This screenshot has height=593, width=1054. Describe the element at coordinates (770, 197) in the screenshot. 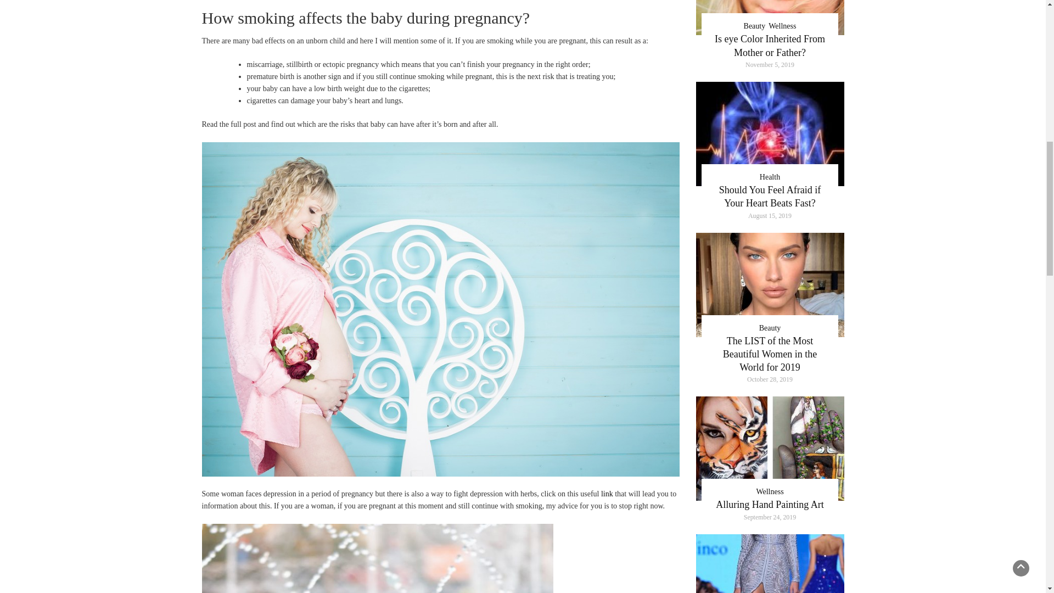

I see `Should You Feel Afraid if Your Heart Beats Fast?` at that location.